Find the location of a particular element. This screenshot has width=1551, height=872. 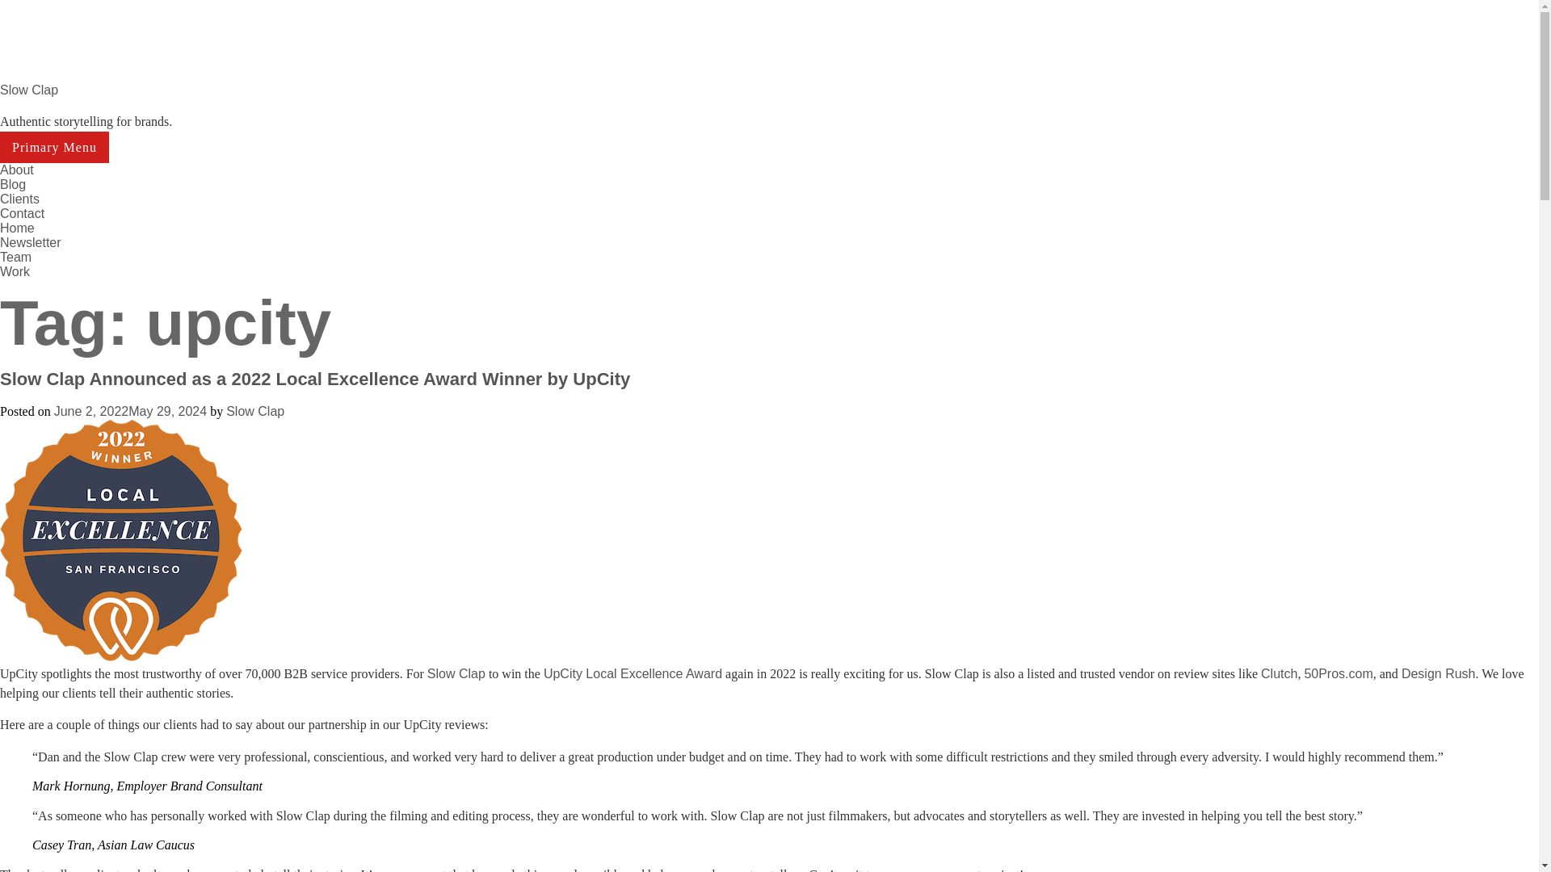

Work is located at coordinates (15, 271).